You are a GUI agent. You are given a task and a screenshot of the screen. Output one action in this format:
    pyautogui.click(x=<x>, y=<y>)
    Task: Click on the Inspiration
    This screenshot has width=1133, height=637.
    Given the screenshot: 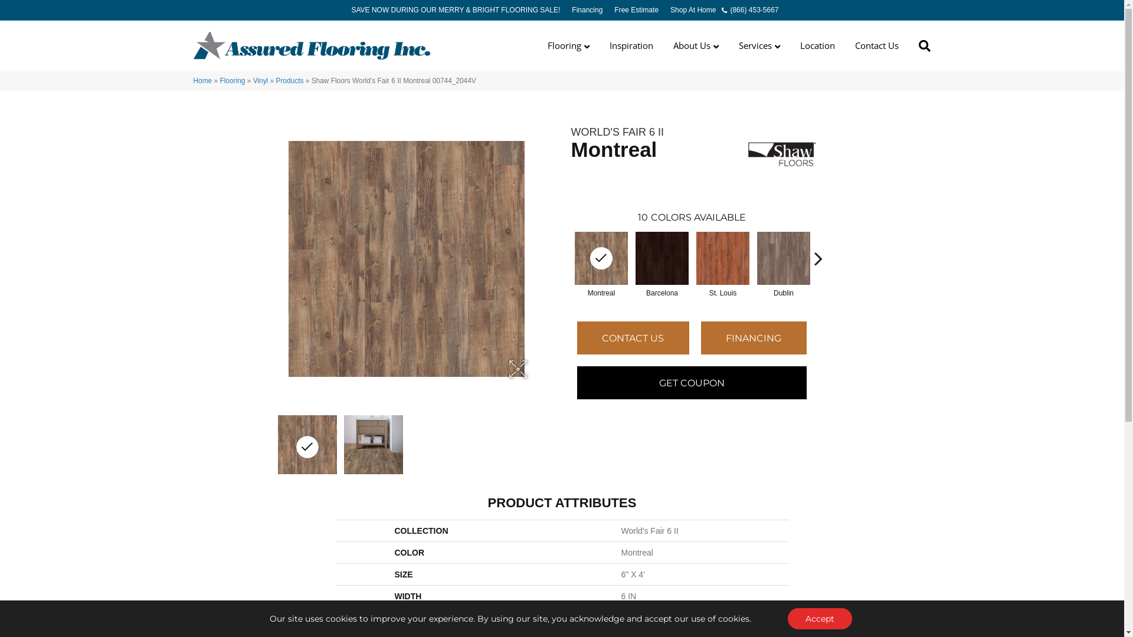 What is the action you would take?
    pyautogui.click(x=631, y=46)
    